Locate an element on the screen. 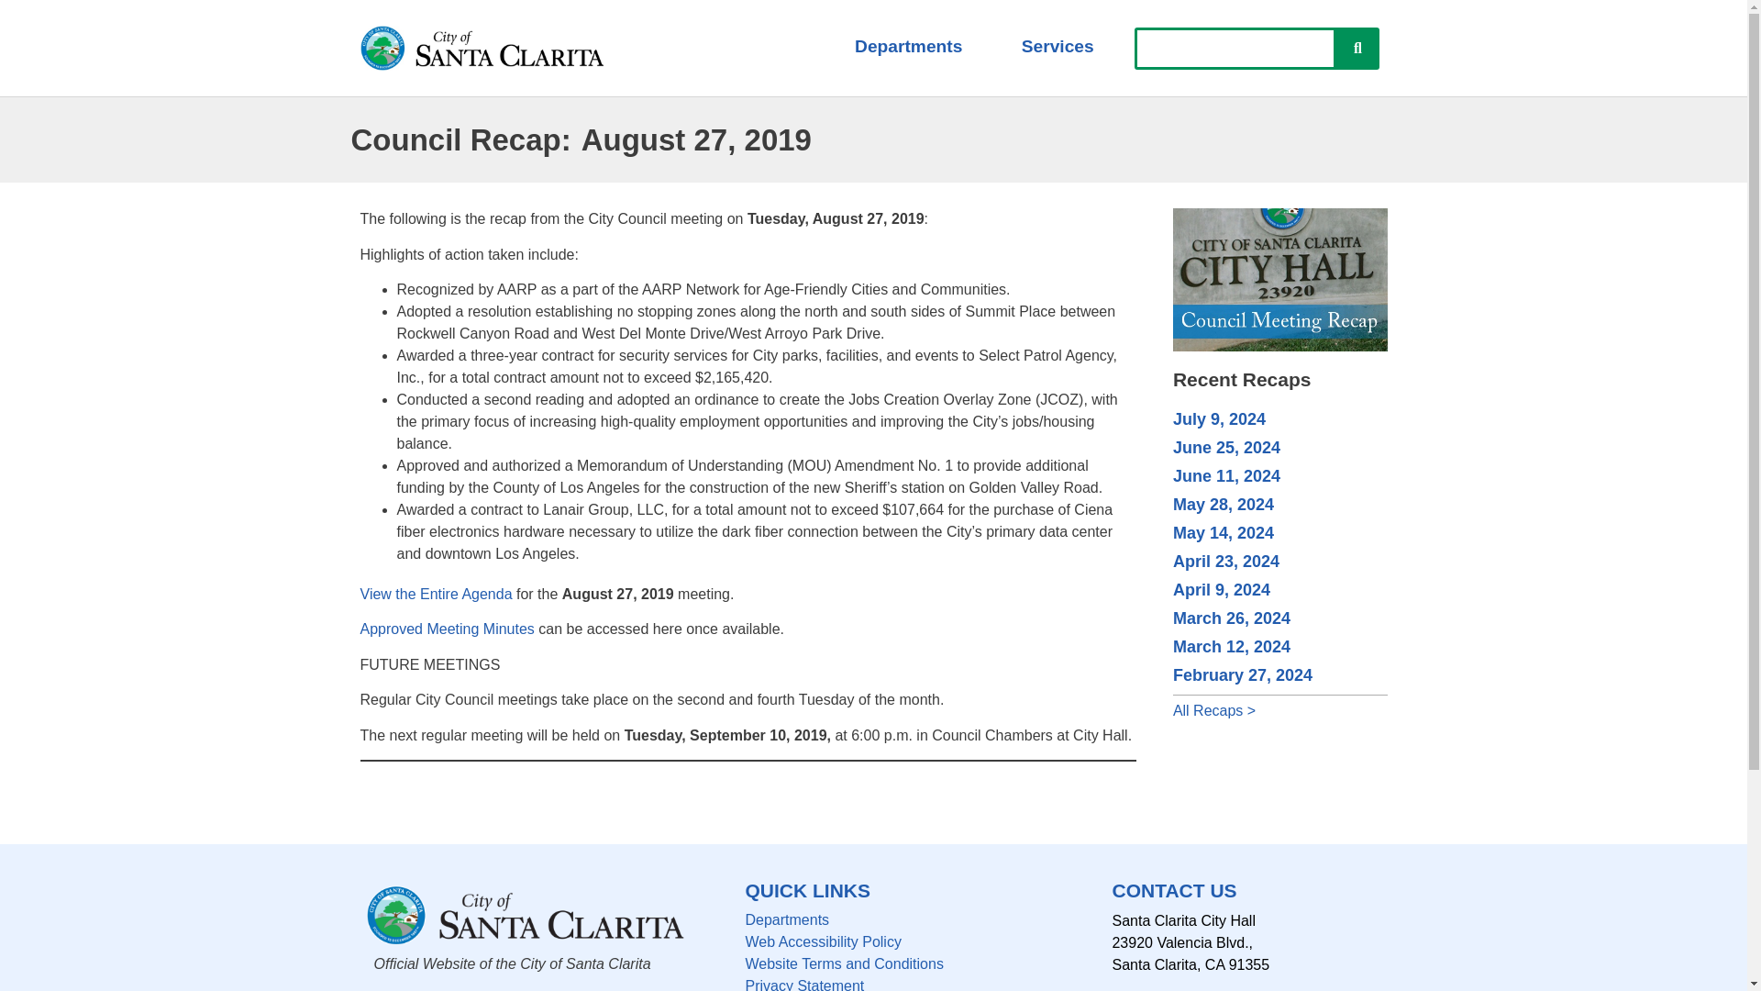 The height and width of the screenshot is (991, 1761). May 14, 2024 is located at coordinates (1223, 532).